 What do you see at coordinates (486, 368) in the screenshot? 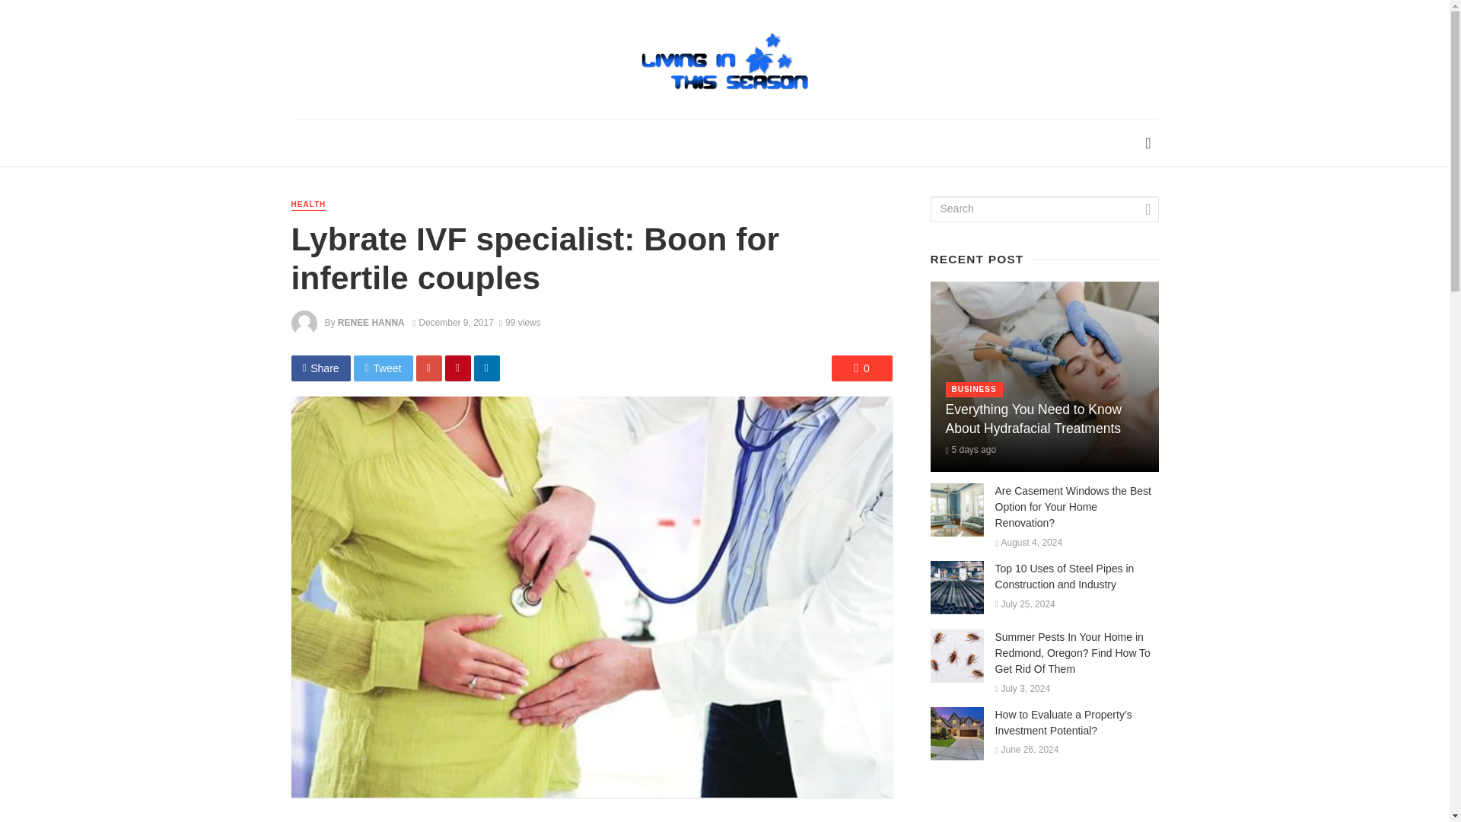
I see `Share on Linkedin` at bounding box center [486, 368].